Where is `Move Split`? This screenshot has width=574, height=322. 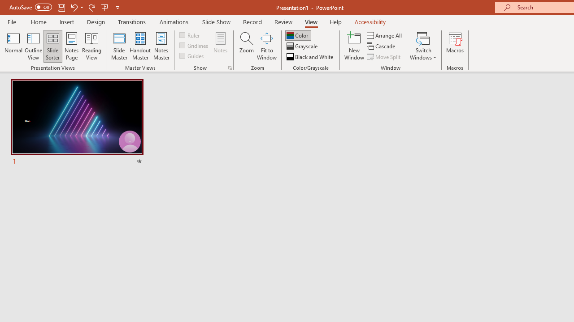 Move Split is located at coordinates (384, 56).